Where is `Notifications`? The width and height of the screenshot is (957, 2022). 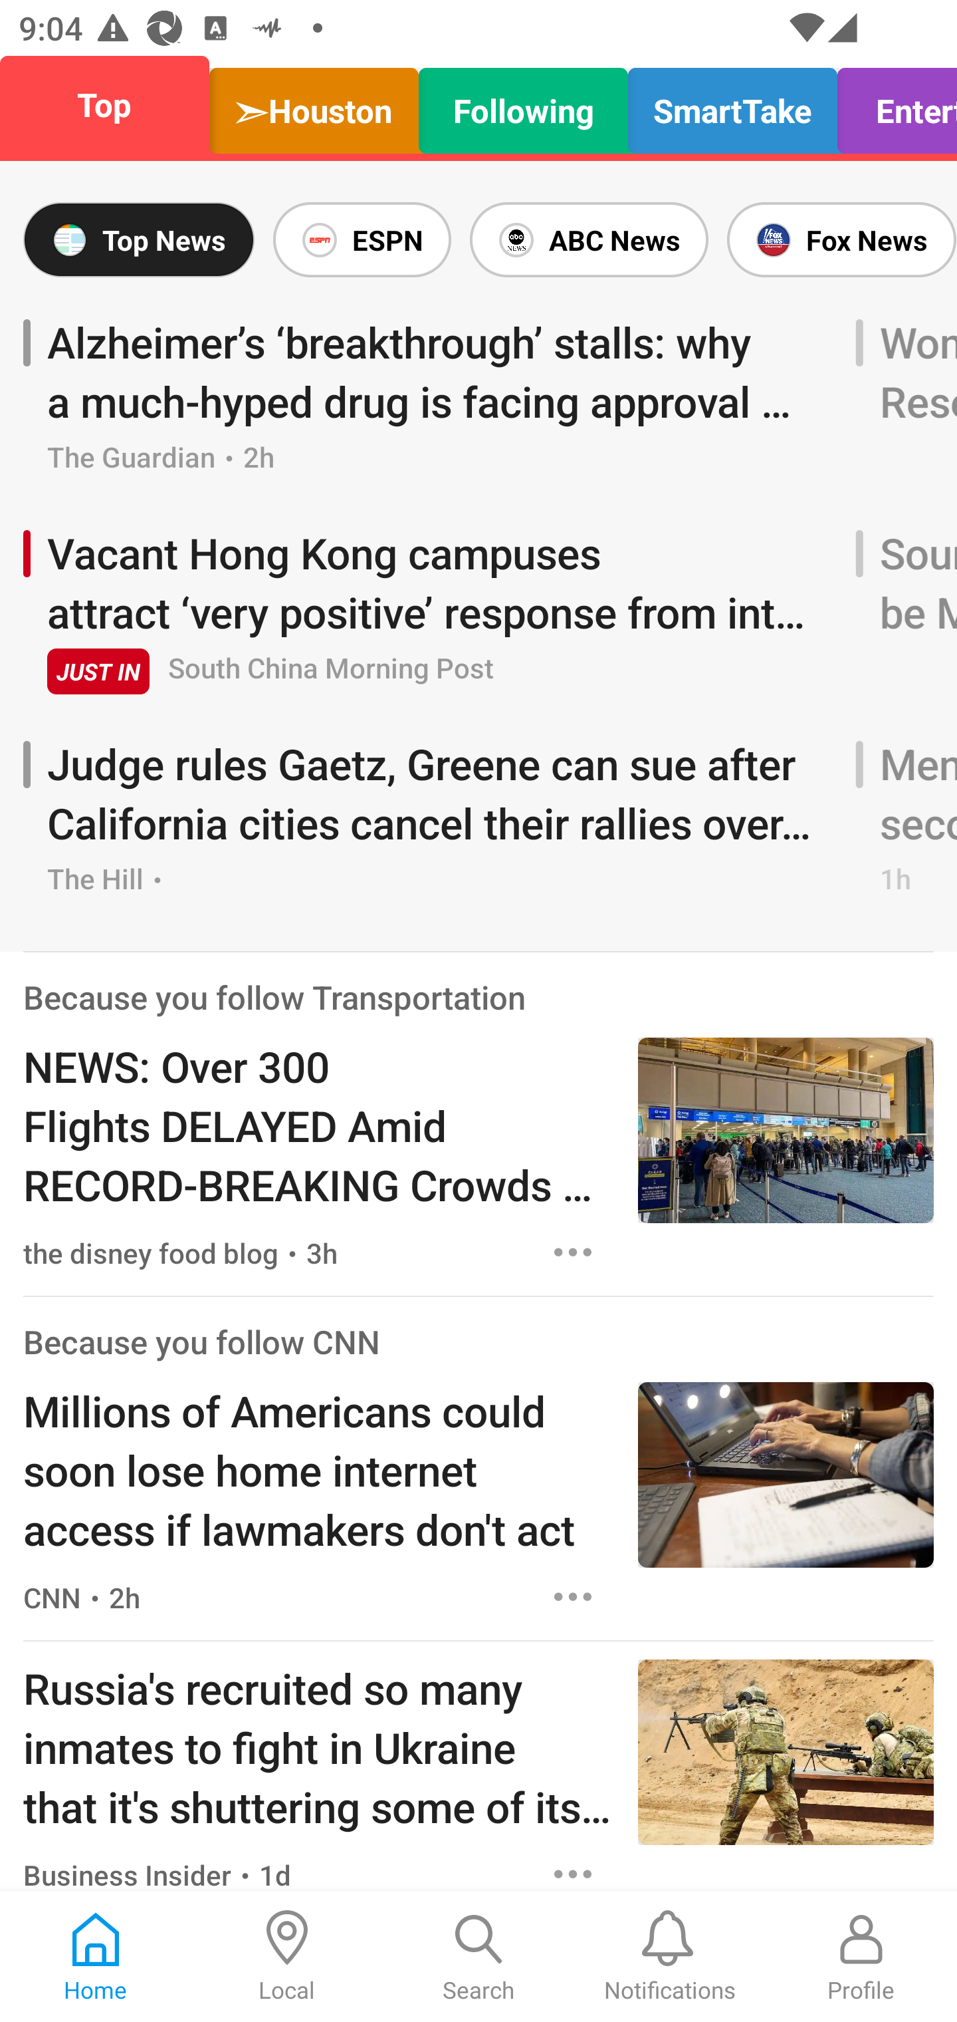 Notifications is located at coordinates (670, 1957).